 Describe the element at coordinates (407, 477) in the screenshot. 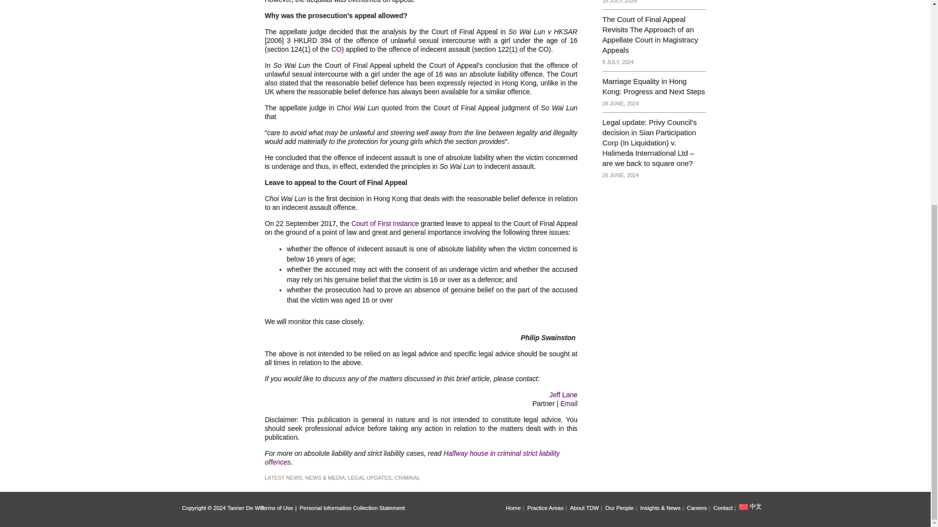

I see `CRIMINAL` at that location.